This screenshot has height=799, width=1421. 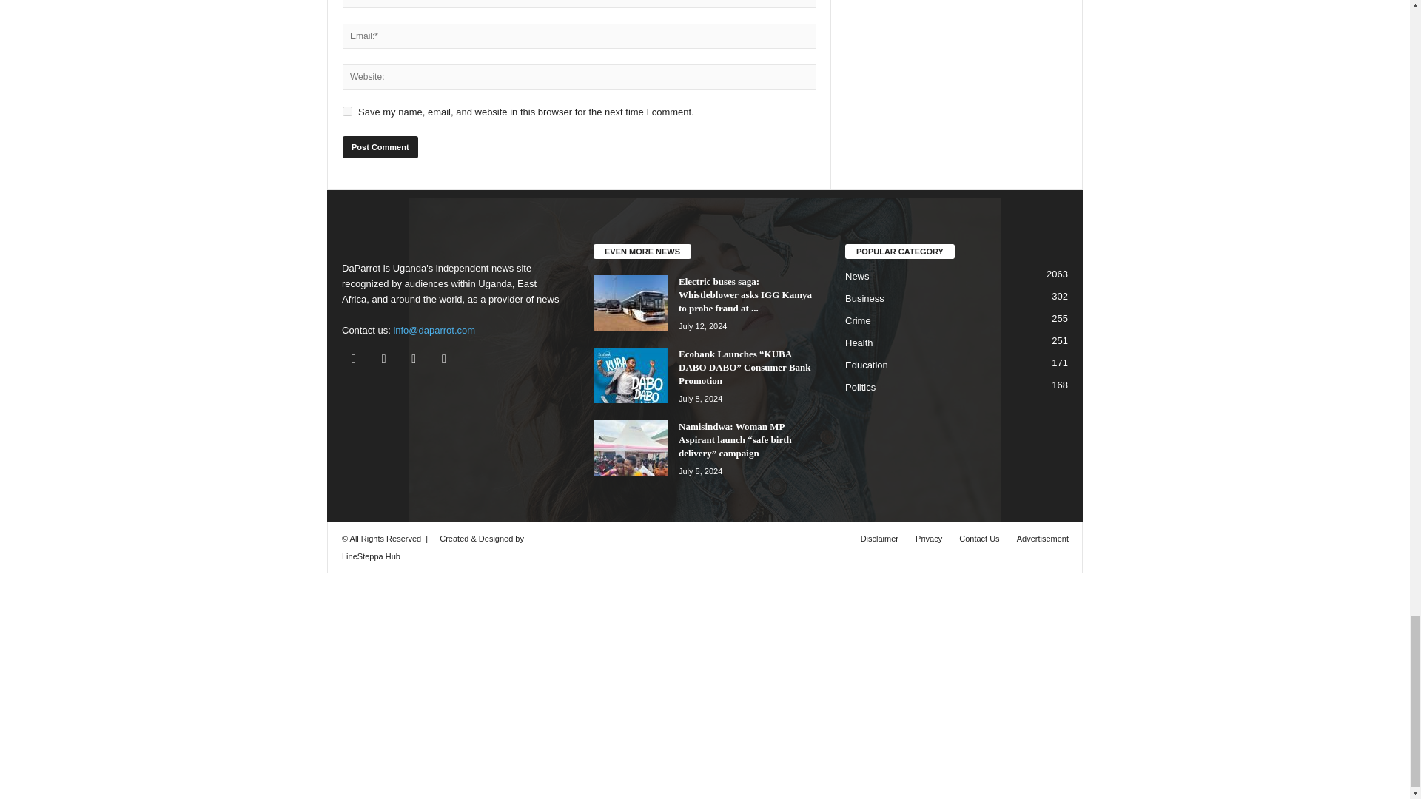 I want to click on yes, so click(x=347, y=111).